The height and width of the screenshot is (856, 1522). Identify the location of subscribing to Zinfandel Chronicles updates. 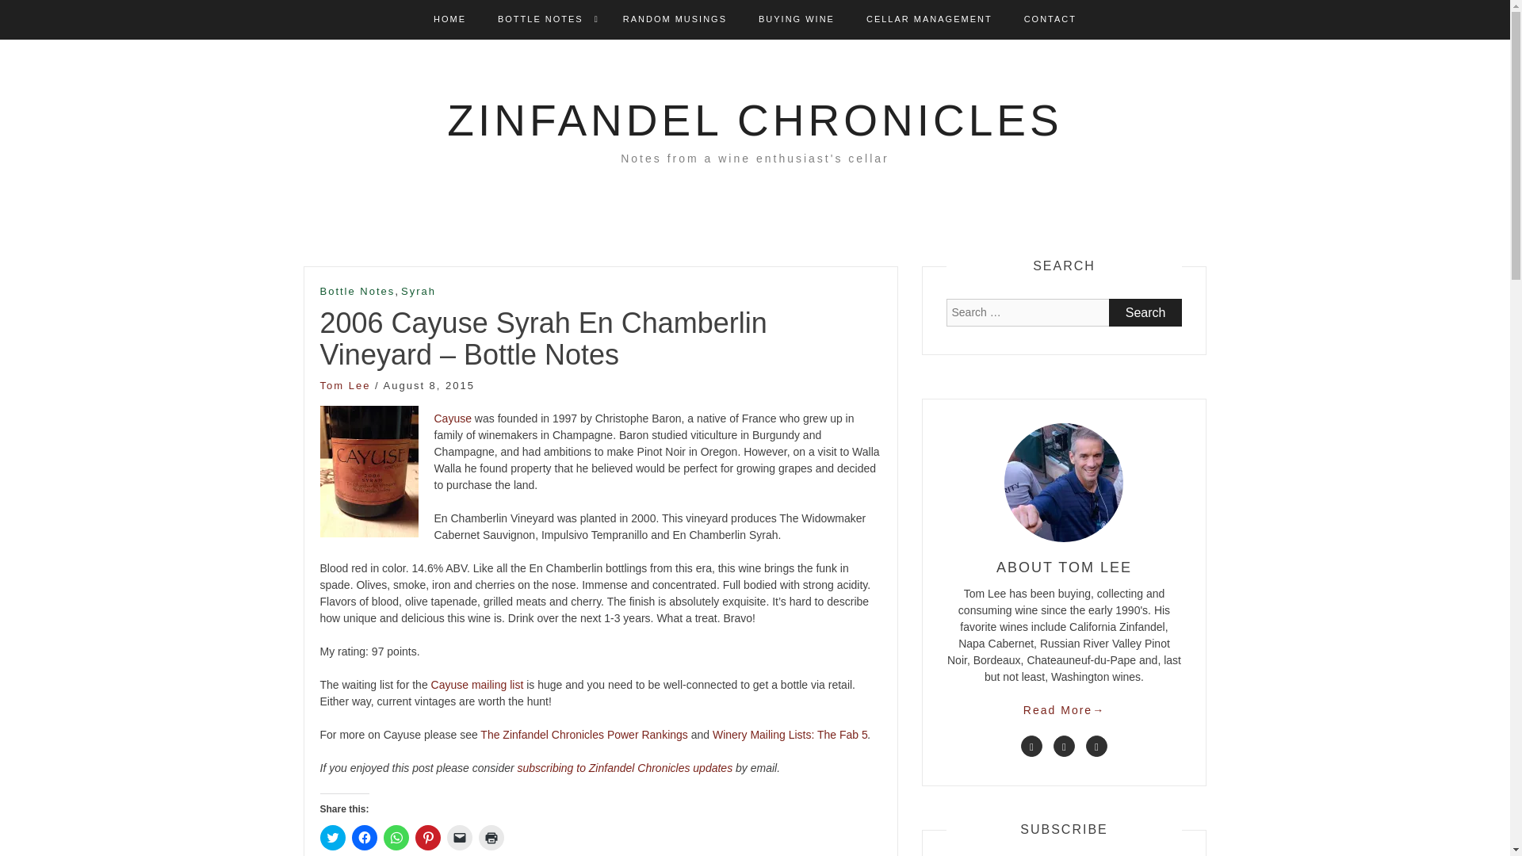
(625, 768).